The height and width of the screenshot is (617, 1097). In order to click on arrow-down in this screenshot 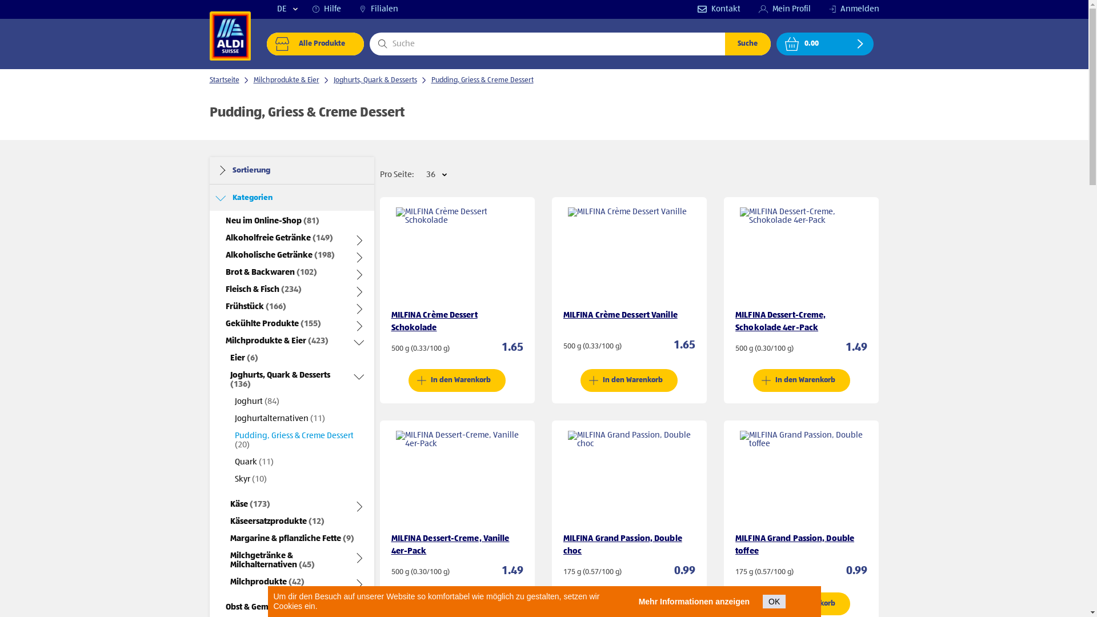, I will do `click(295, 9)`.